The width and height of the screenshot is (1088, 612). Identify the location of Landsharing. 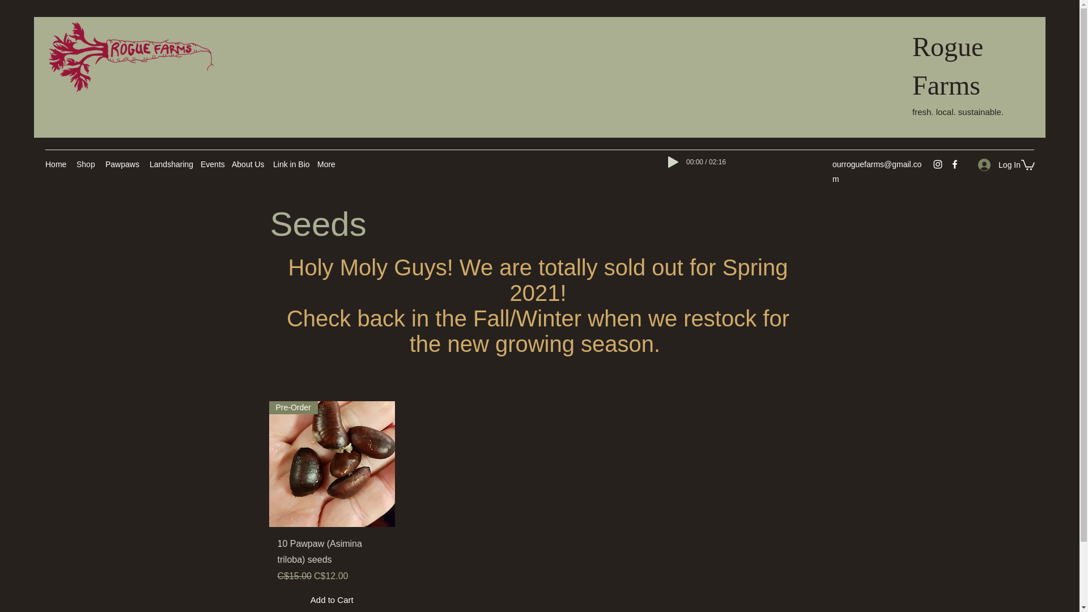
(169, 164).